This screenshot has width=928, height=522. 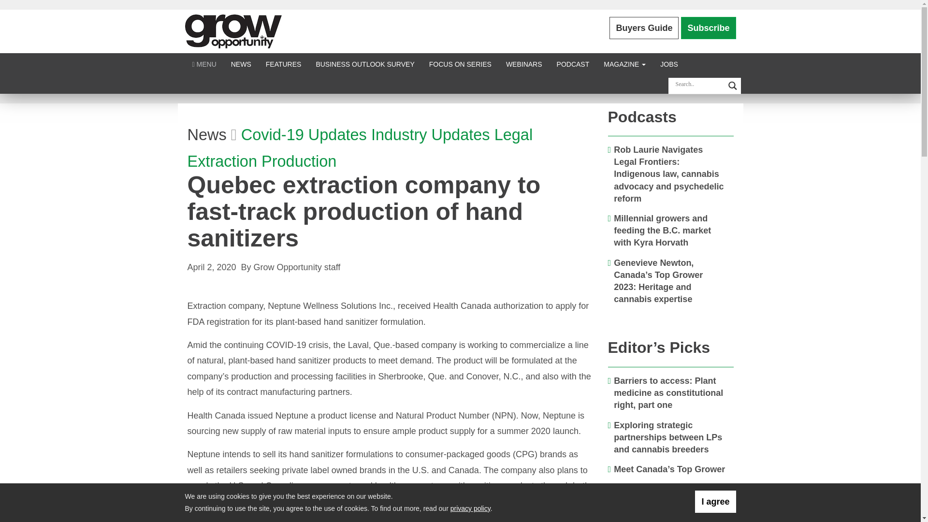 I want to click on PODCAST, so click(x=573, y=64).